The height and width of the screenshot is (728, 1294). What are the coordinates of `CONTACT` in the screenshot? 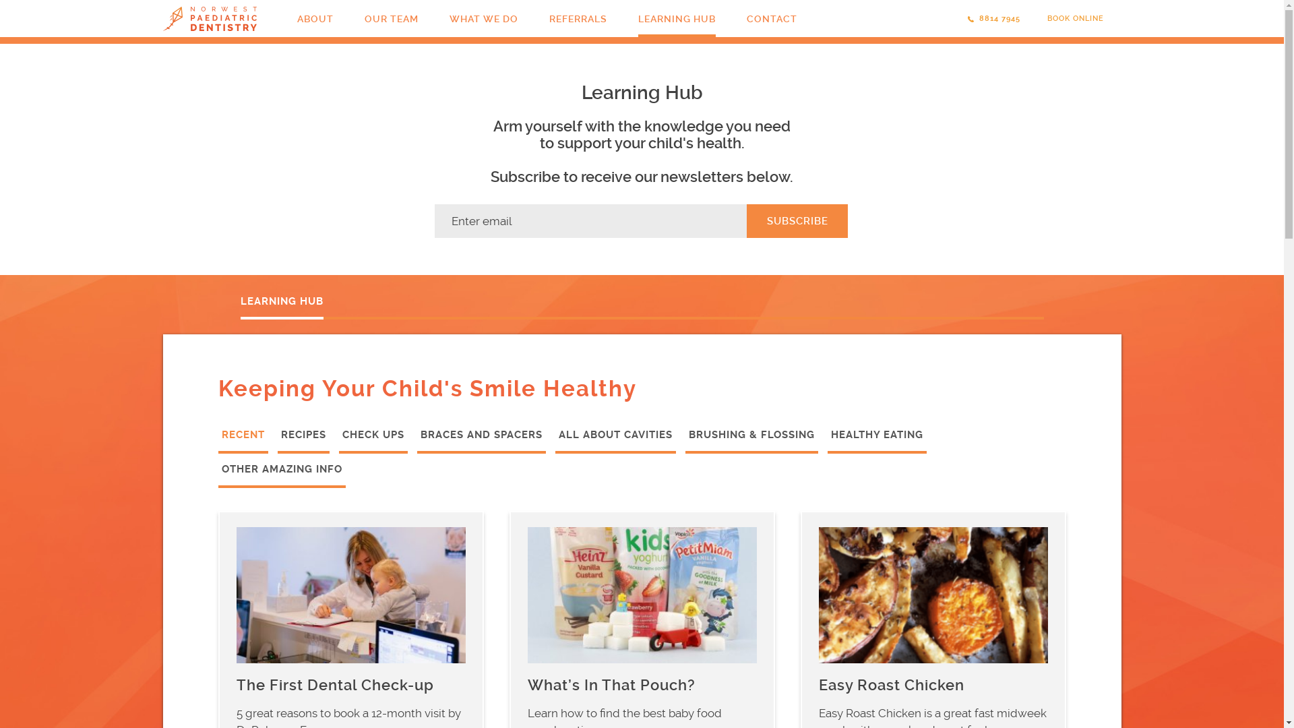 It's located at (772, 19).